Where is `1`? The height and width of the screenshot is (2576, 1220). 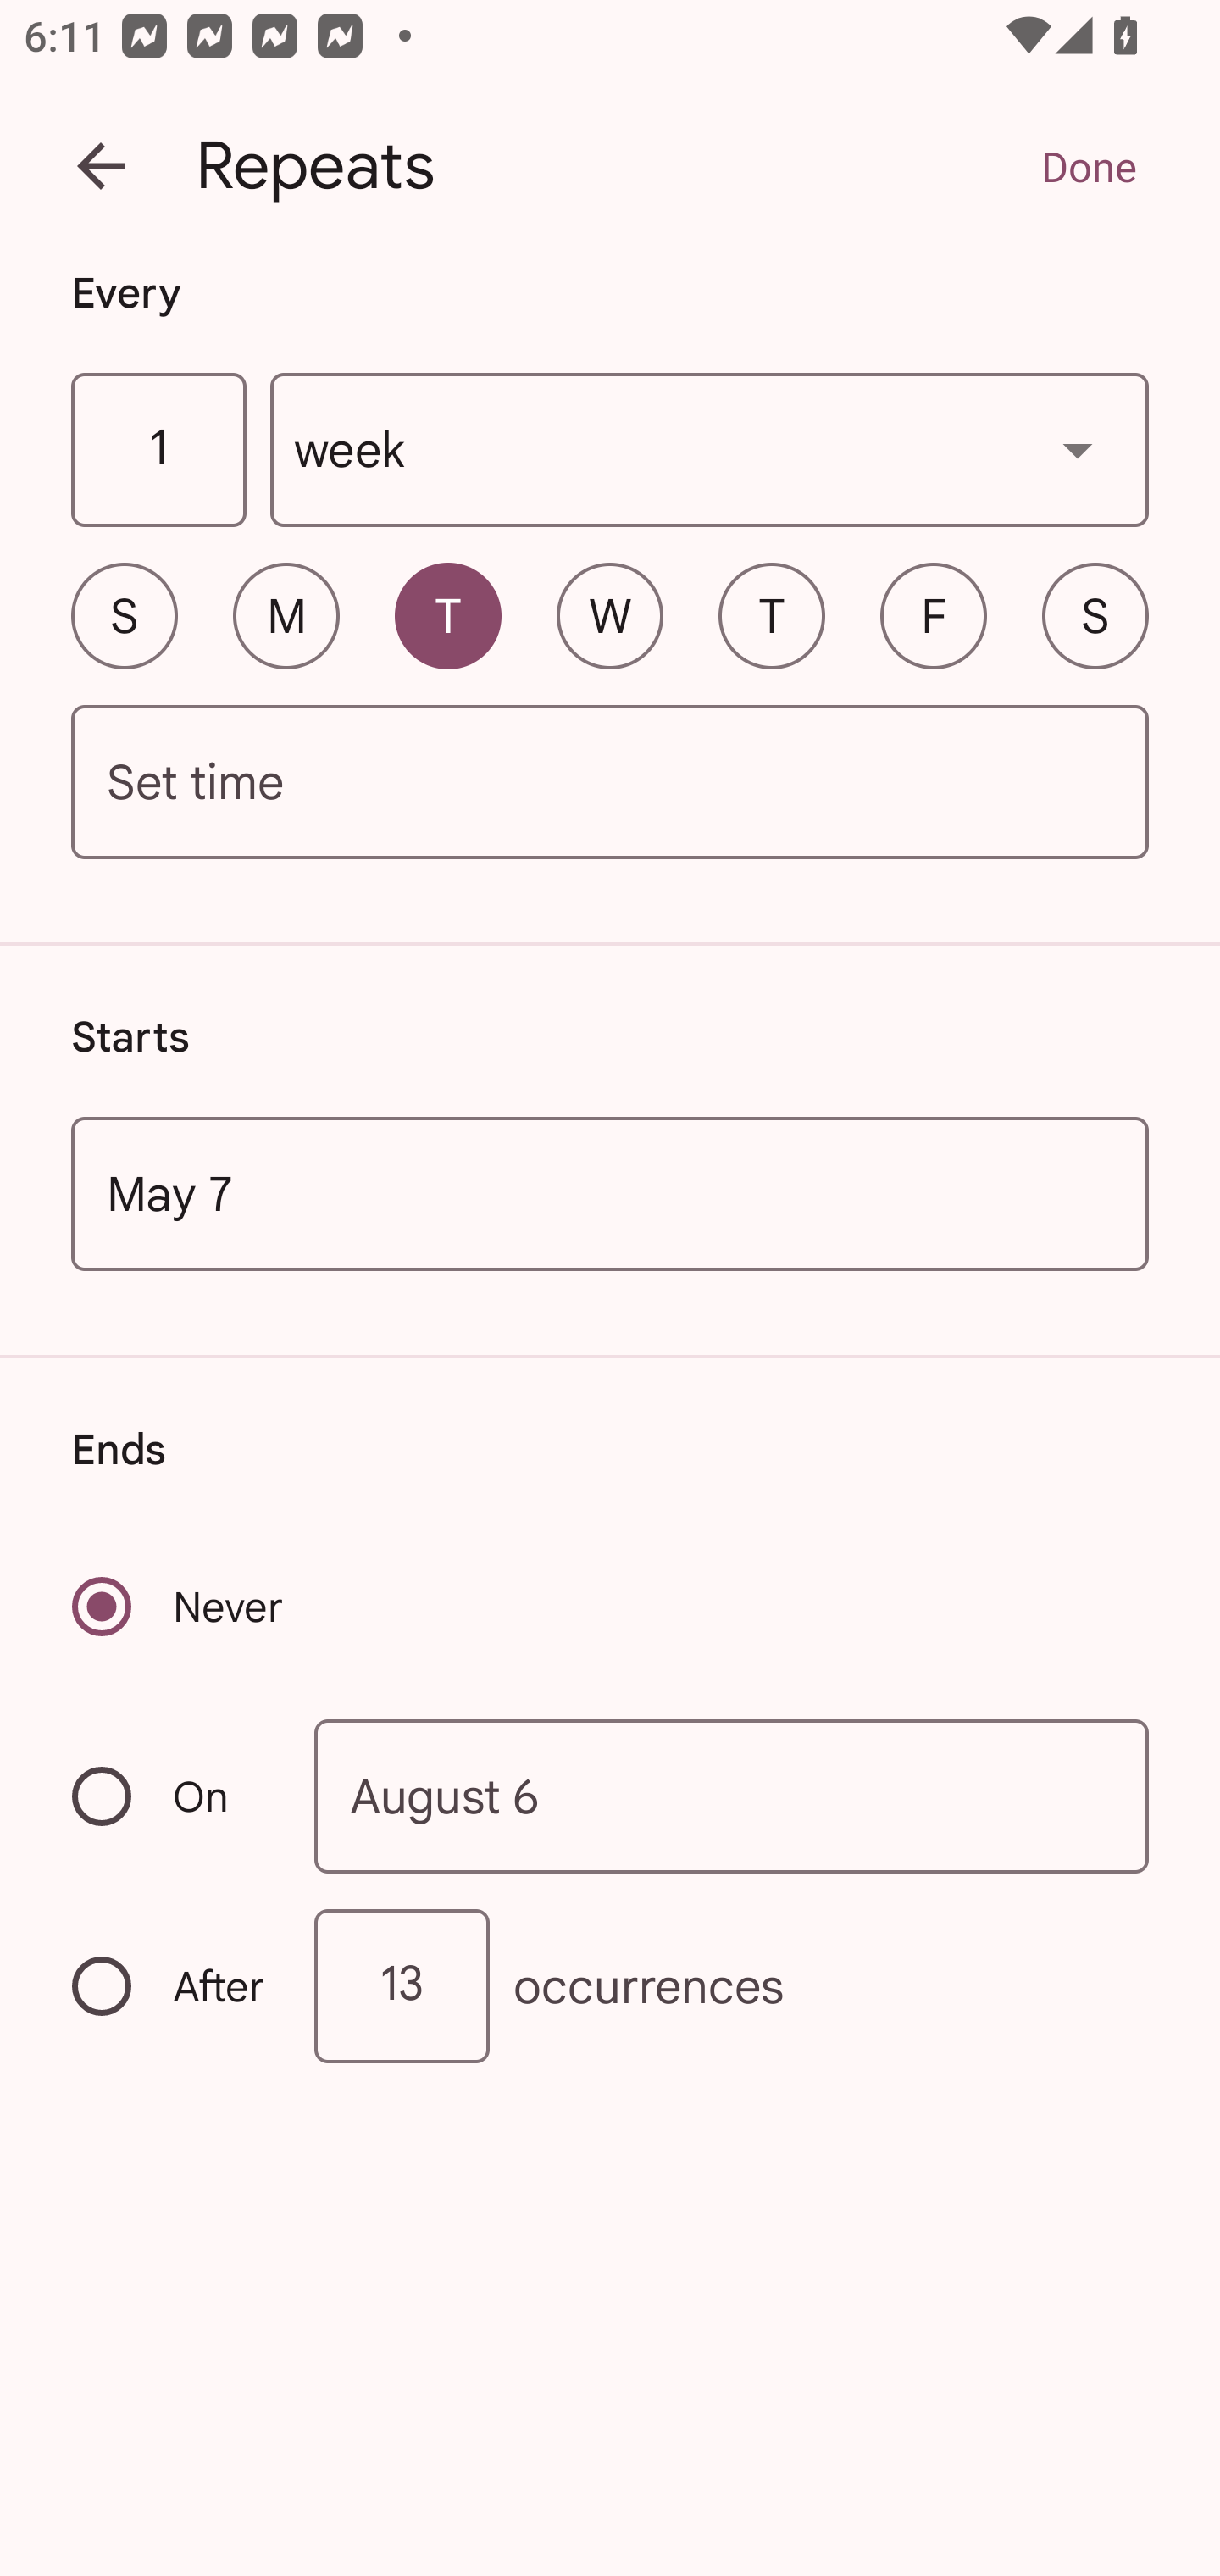
1 is located at coordinates (158, 451).